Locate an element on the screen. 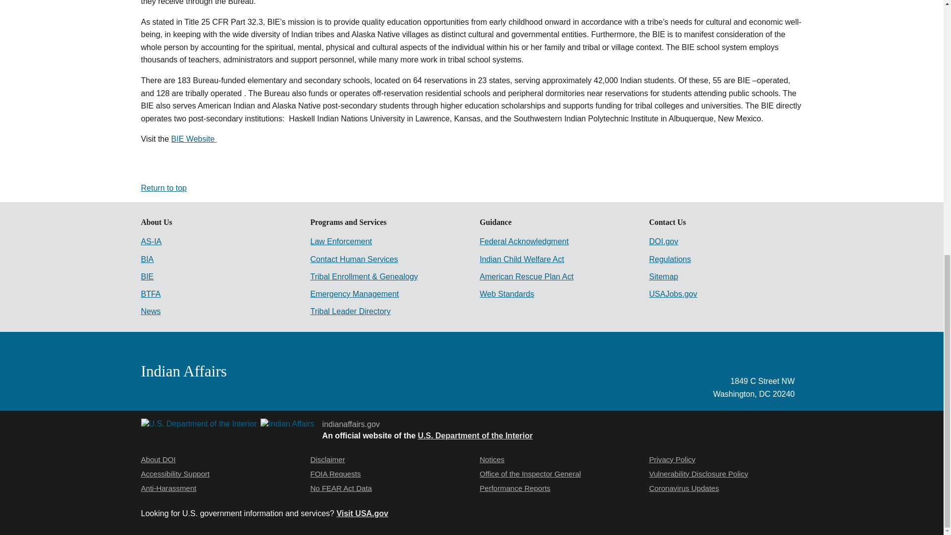  Tribal Leader Directory is located at coordinates (350, 311).